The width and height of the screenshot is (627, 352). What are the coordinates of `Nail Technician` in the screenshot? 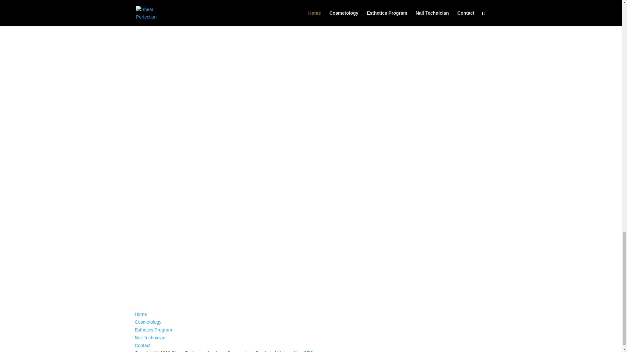 It's located at (150, 338).